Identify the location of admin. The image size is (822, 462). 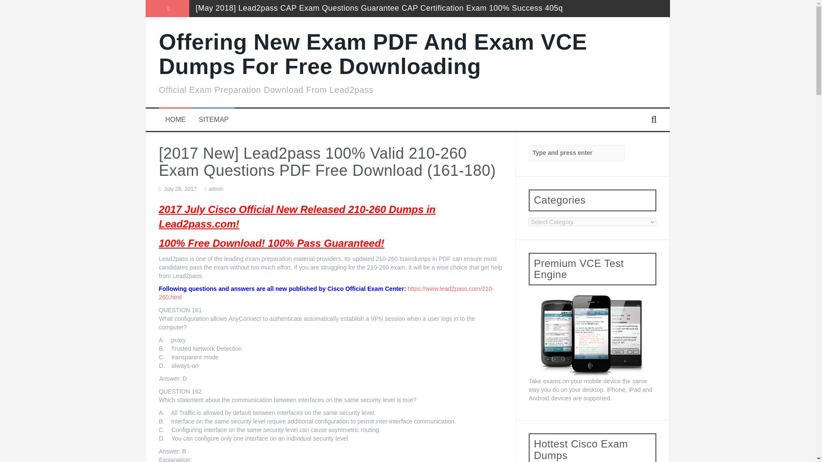
(216, 189).